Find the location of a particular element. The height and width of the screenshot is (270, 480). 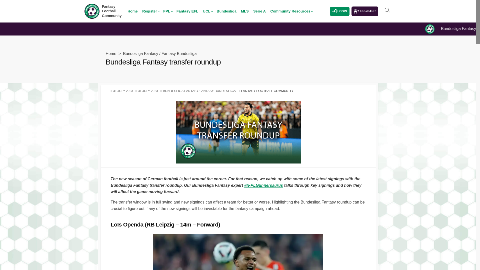

Fantasy Football Glossary is located at coordinates (293, 17).